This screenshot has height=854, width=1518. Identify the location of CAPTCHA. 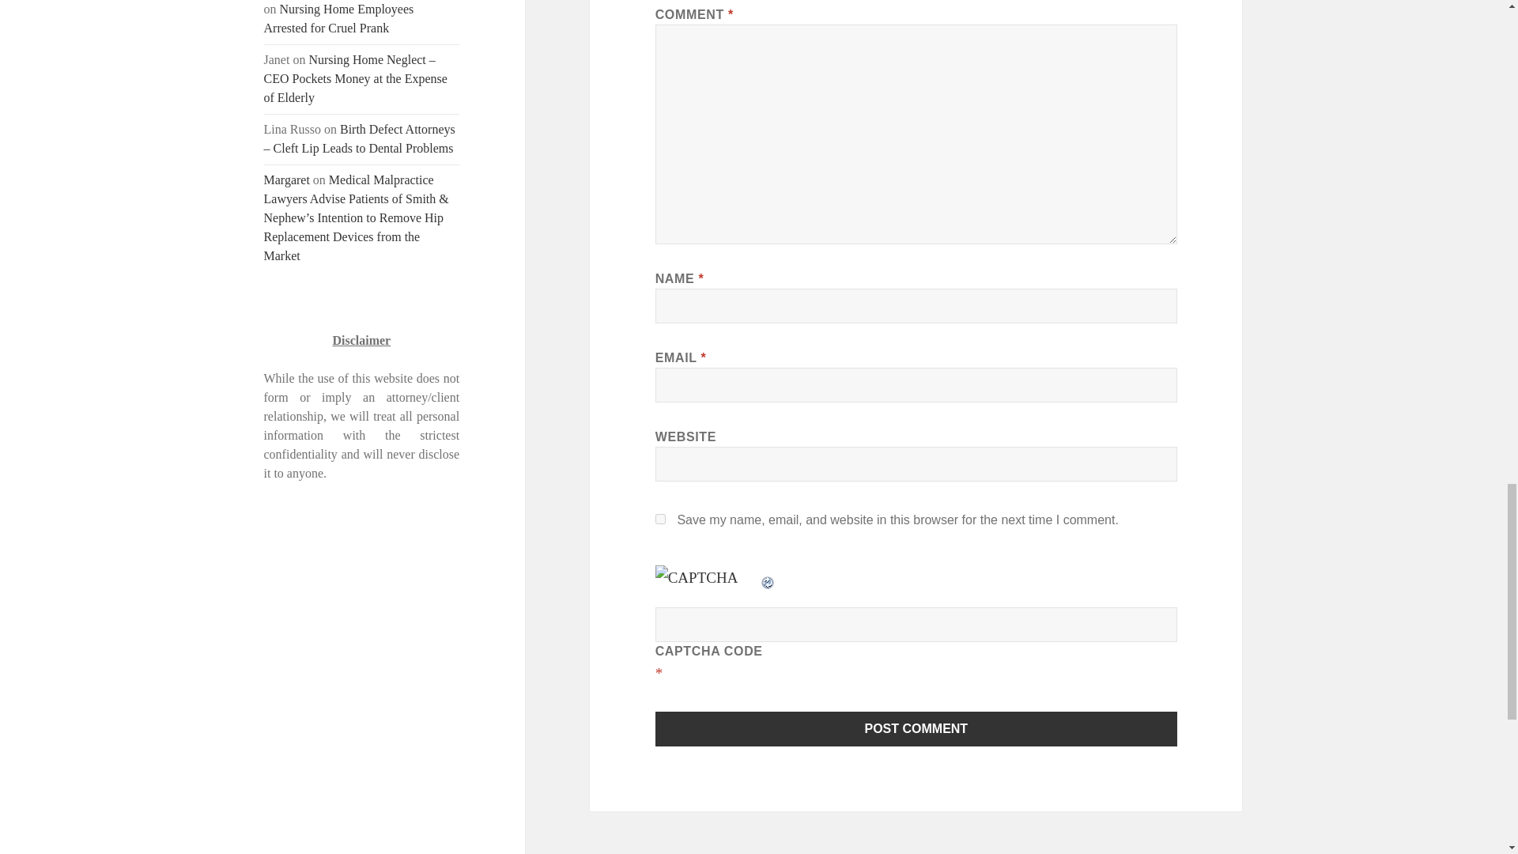
(708, 582).